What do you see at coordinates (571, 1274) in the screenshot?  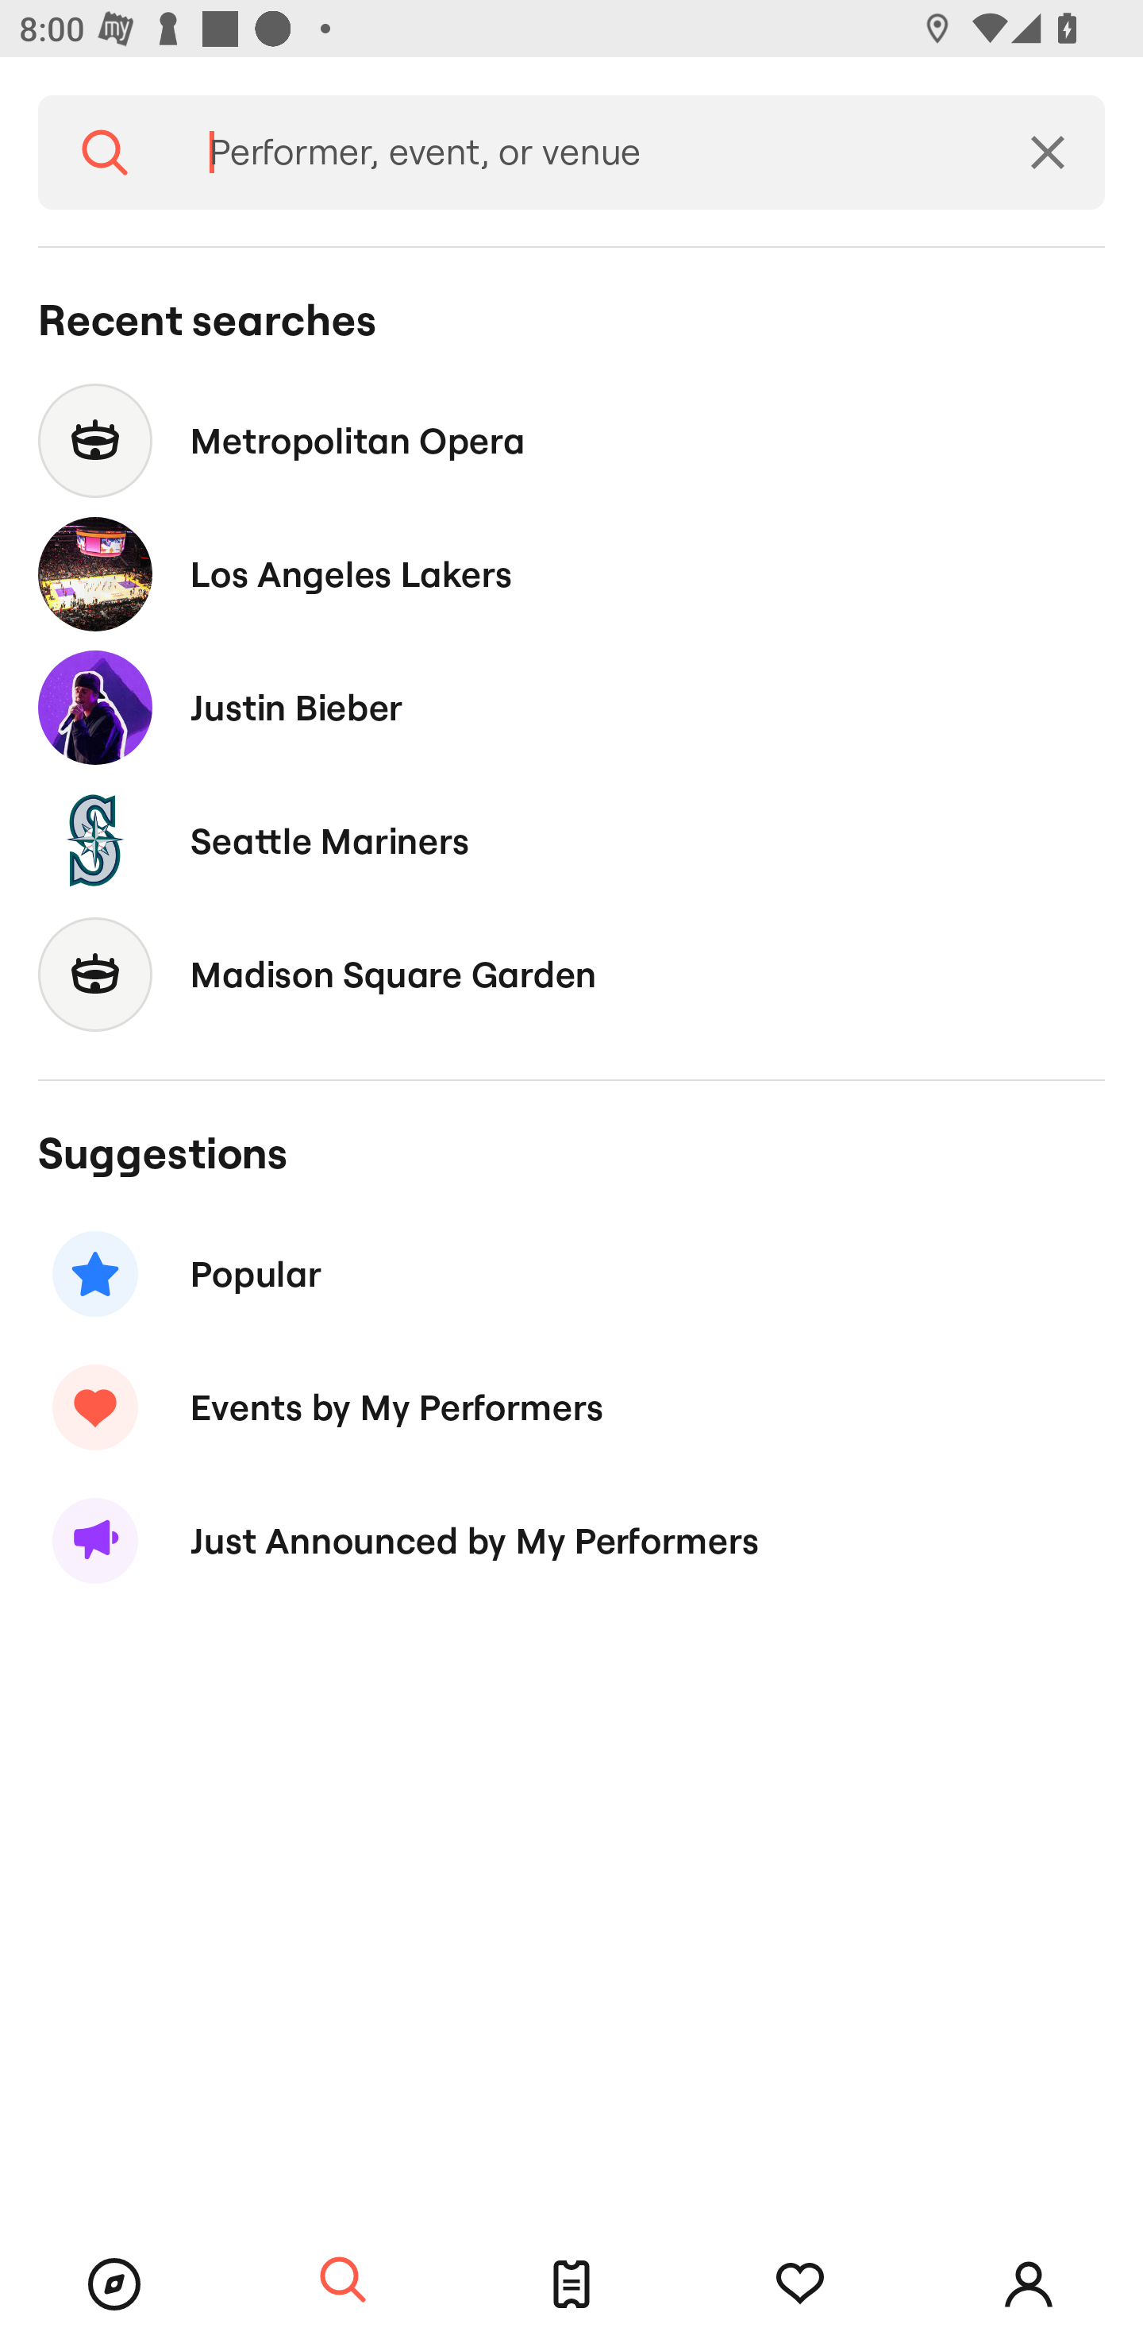 I see `Popular` at bounding box center [571, 1274].